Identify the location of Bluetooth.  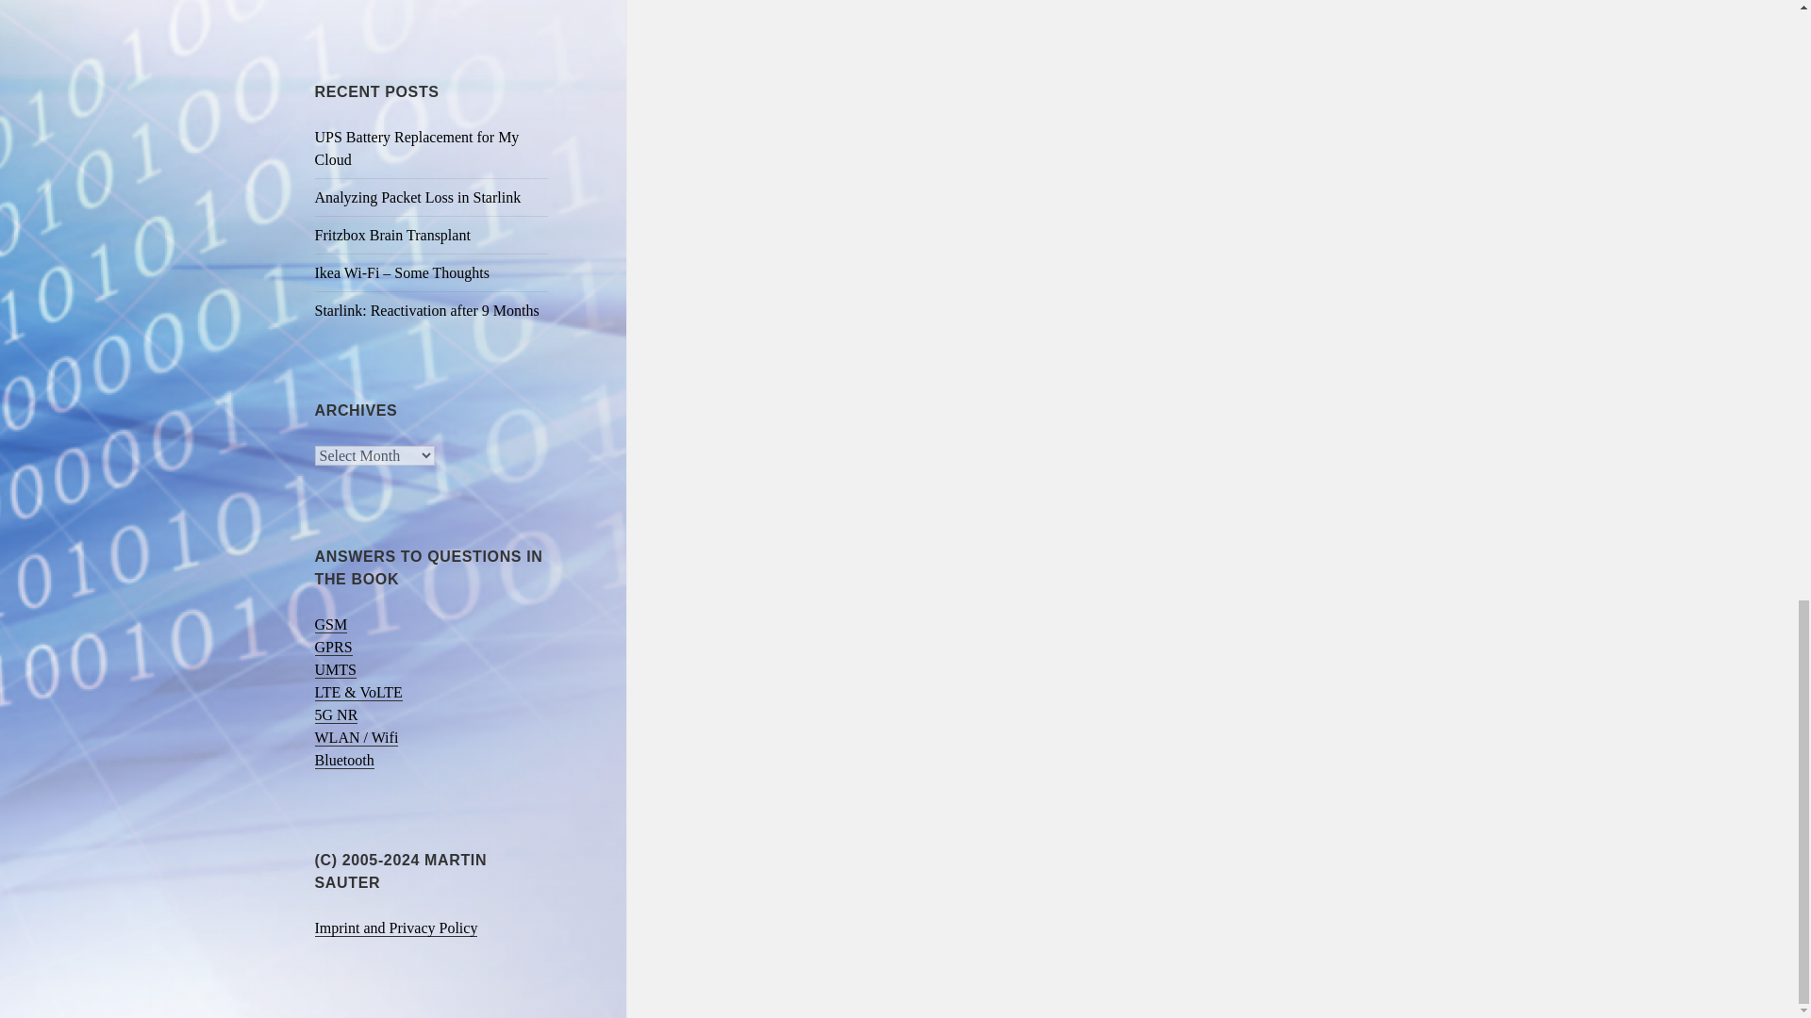
(345, 761).